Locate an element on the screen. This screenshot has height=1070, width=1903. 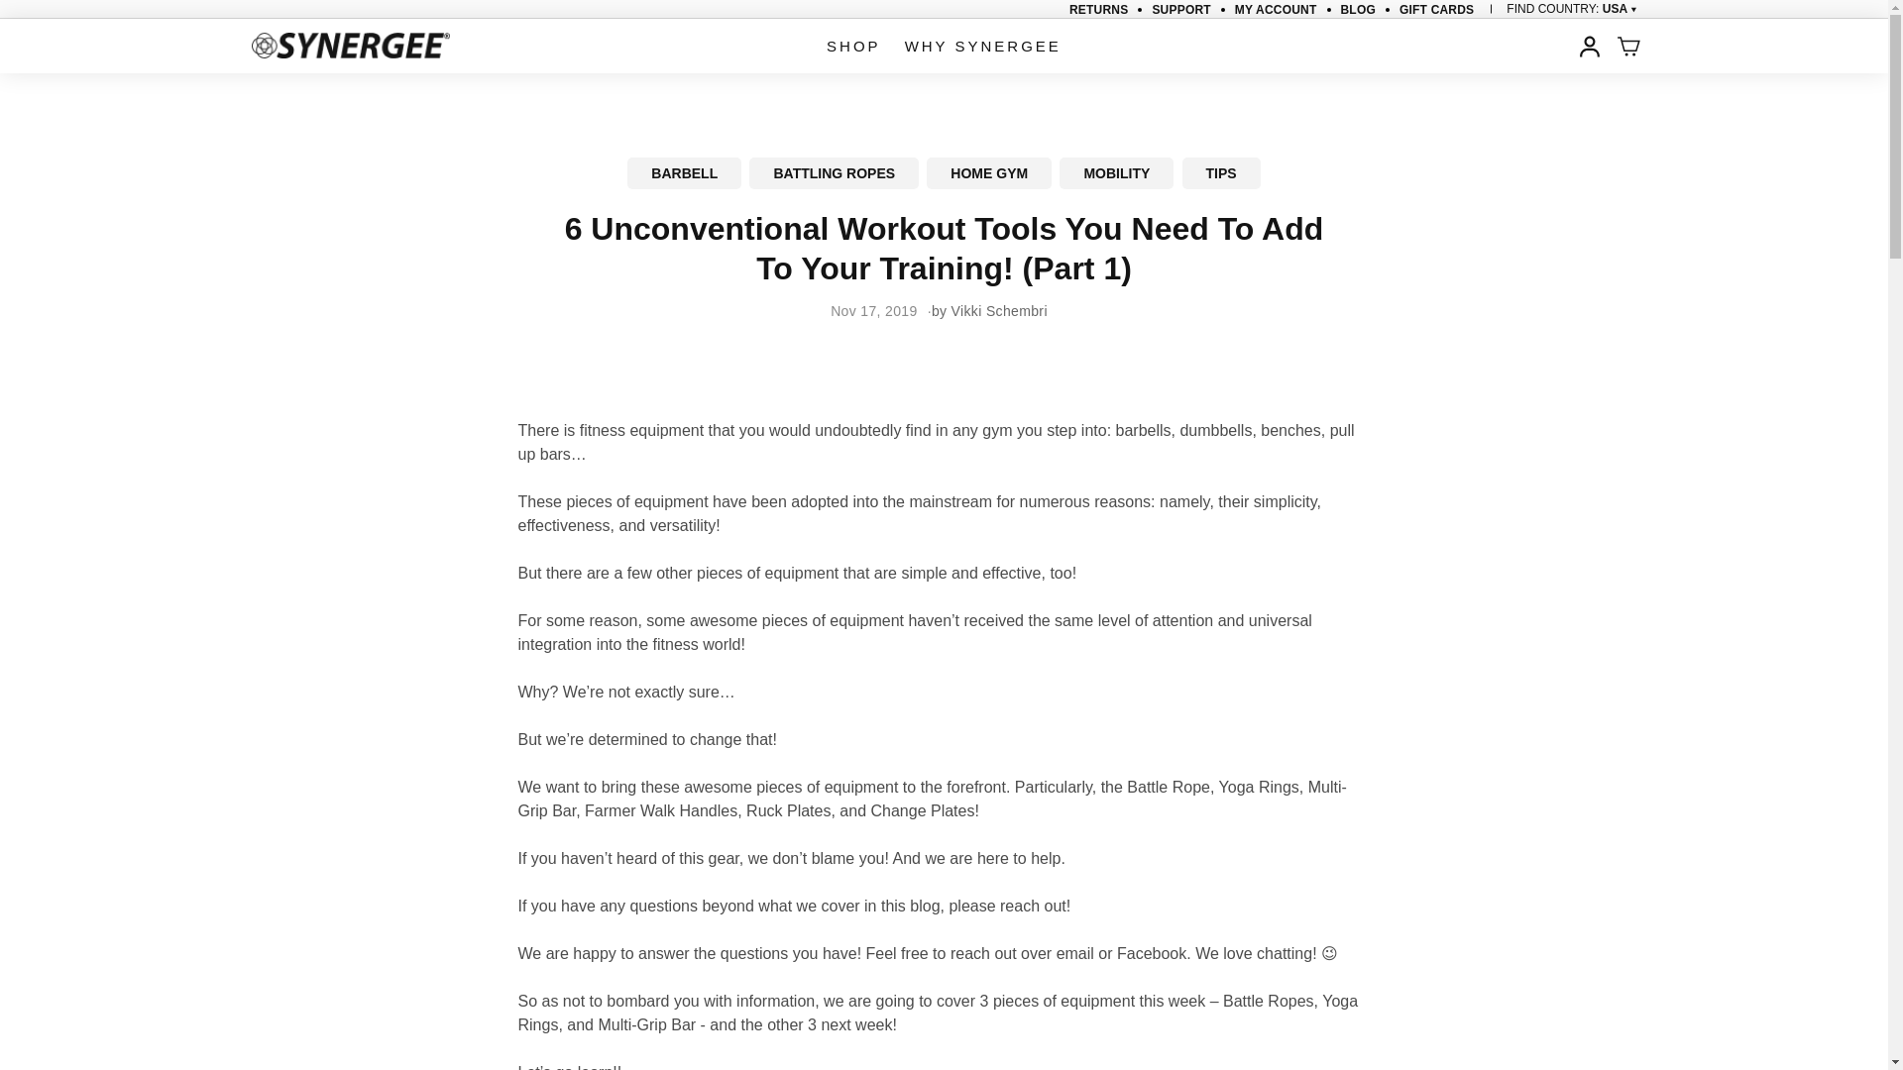
SHOP is located at coordinates (852, 46).